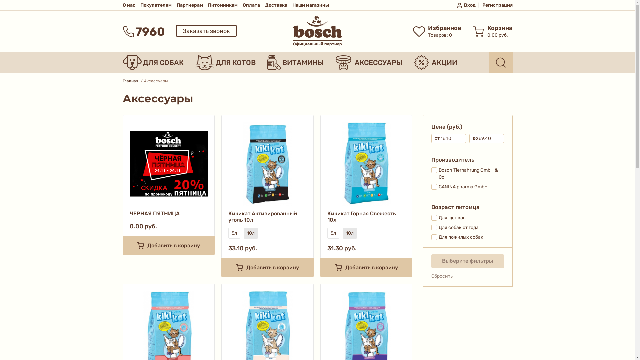 Image resolution: width=640 pixels, height=360 pixels. Describe the element at coordinates (144, 31) in the screenshot. I see `7960` at that location.